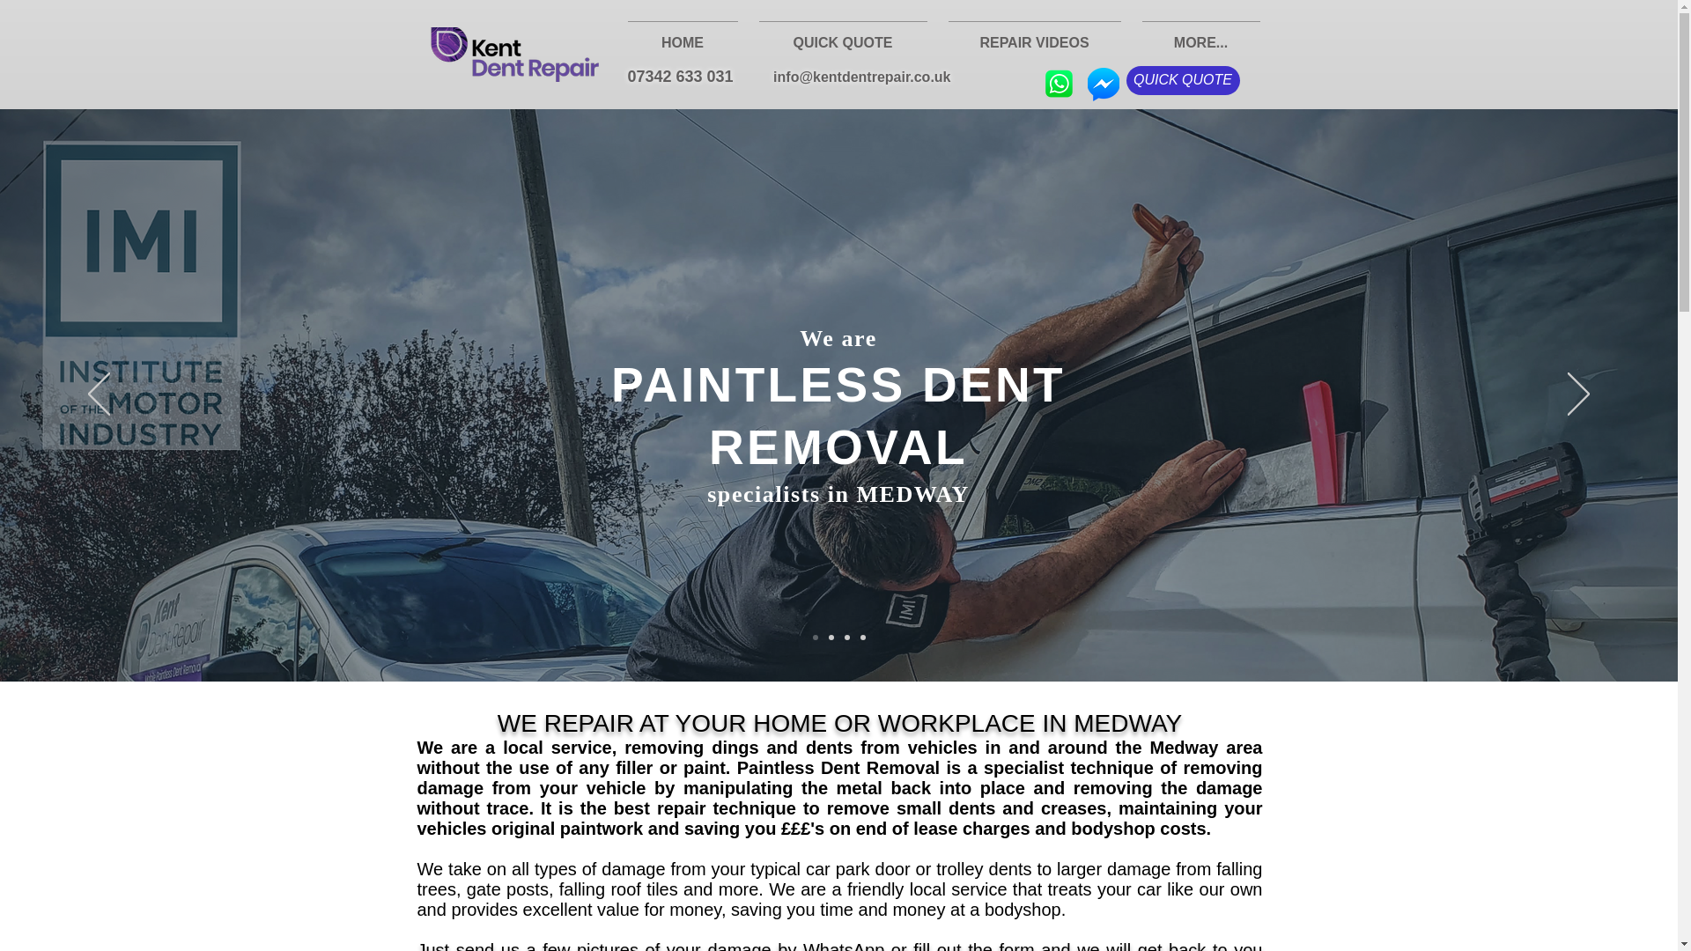 The width and height of the screenshot is (1691, 951). Describe the element at coordinates (1182, 80) in the screenshot. I see `QUICK QUOTE` at that location.